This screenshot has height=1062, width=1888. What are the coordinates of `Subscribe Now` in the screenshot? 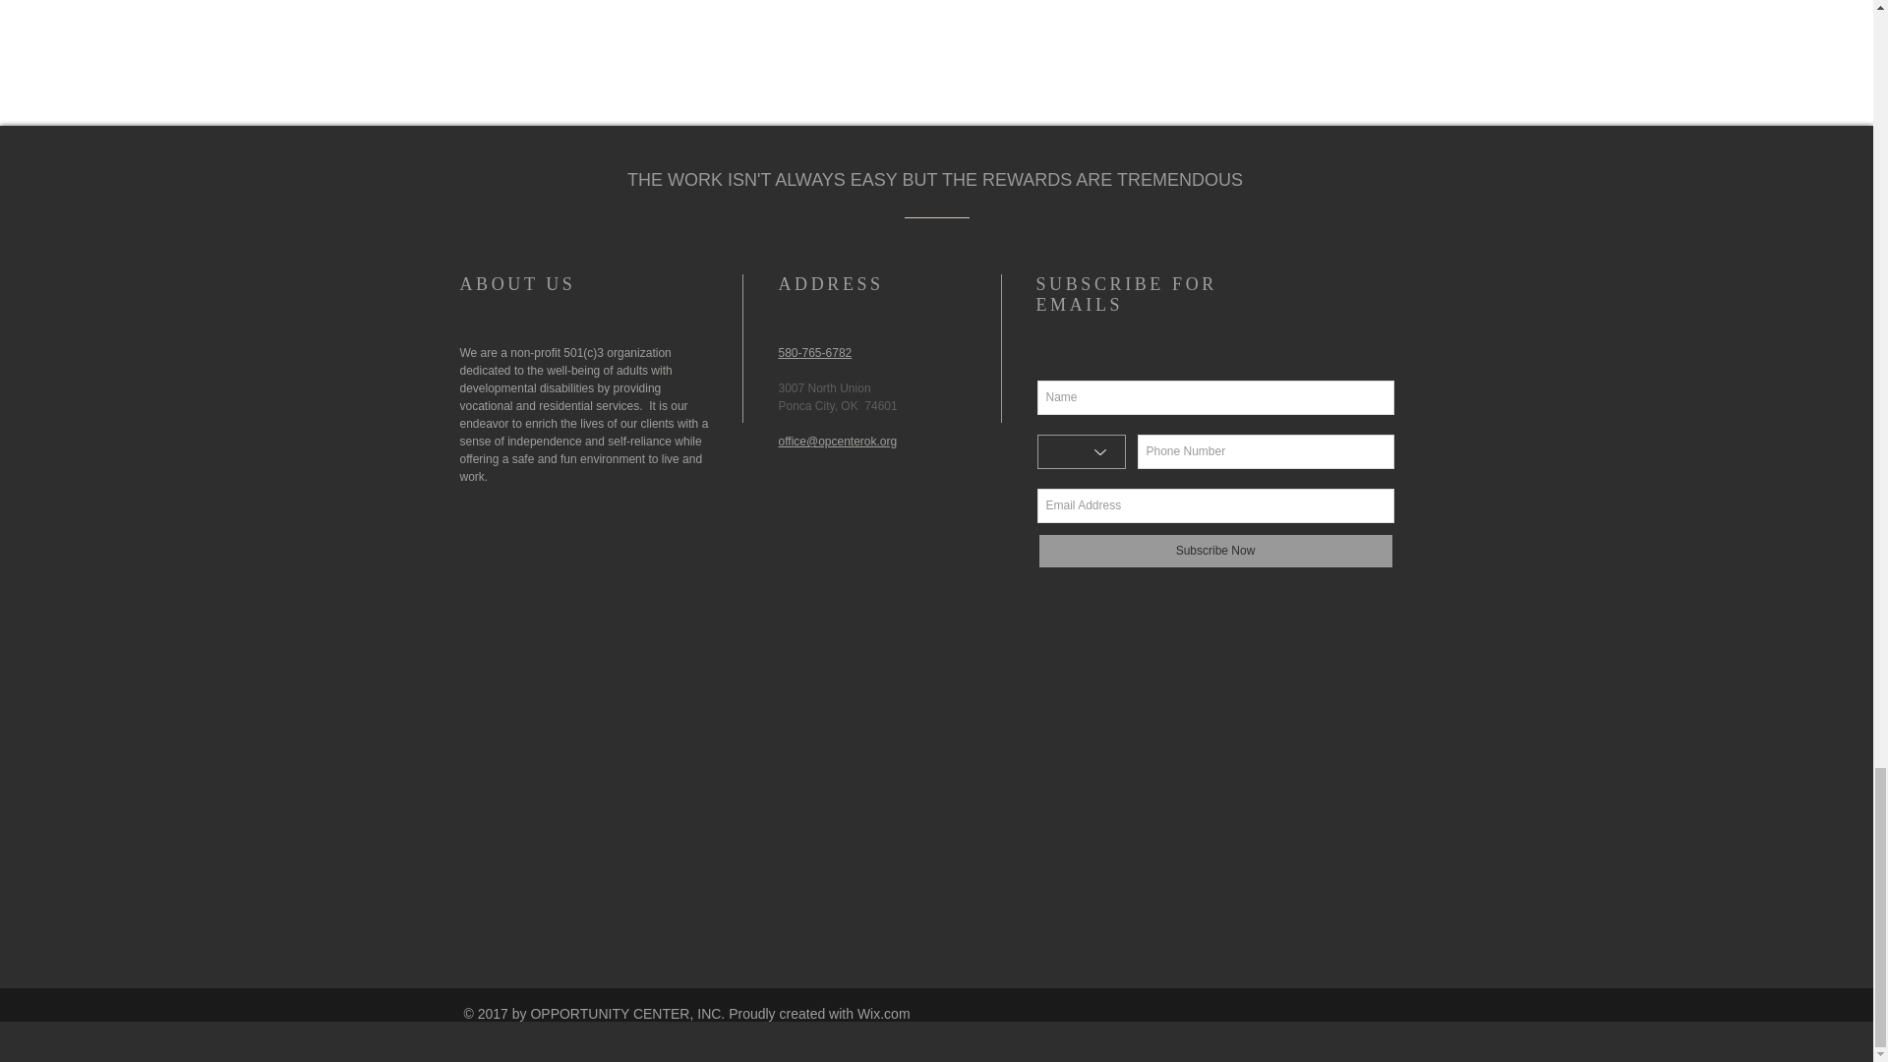 It's located at (1214, 551).